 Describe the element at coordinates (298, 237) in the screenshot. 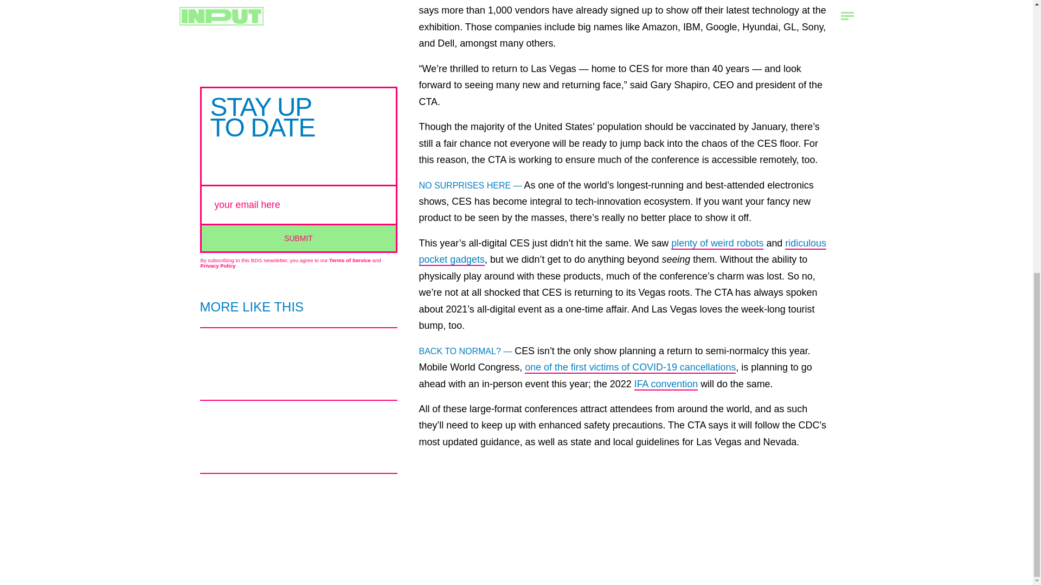

I see `SUBMIT` at that location.